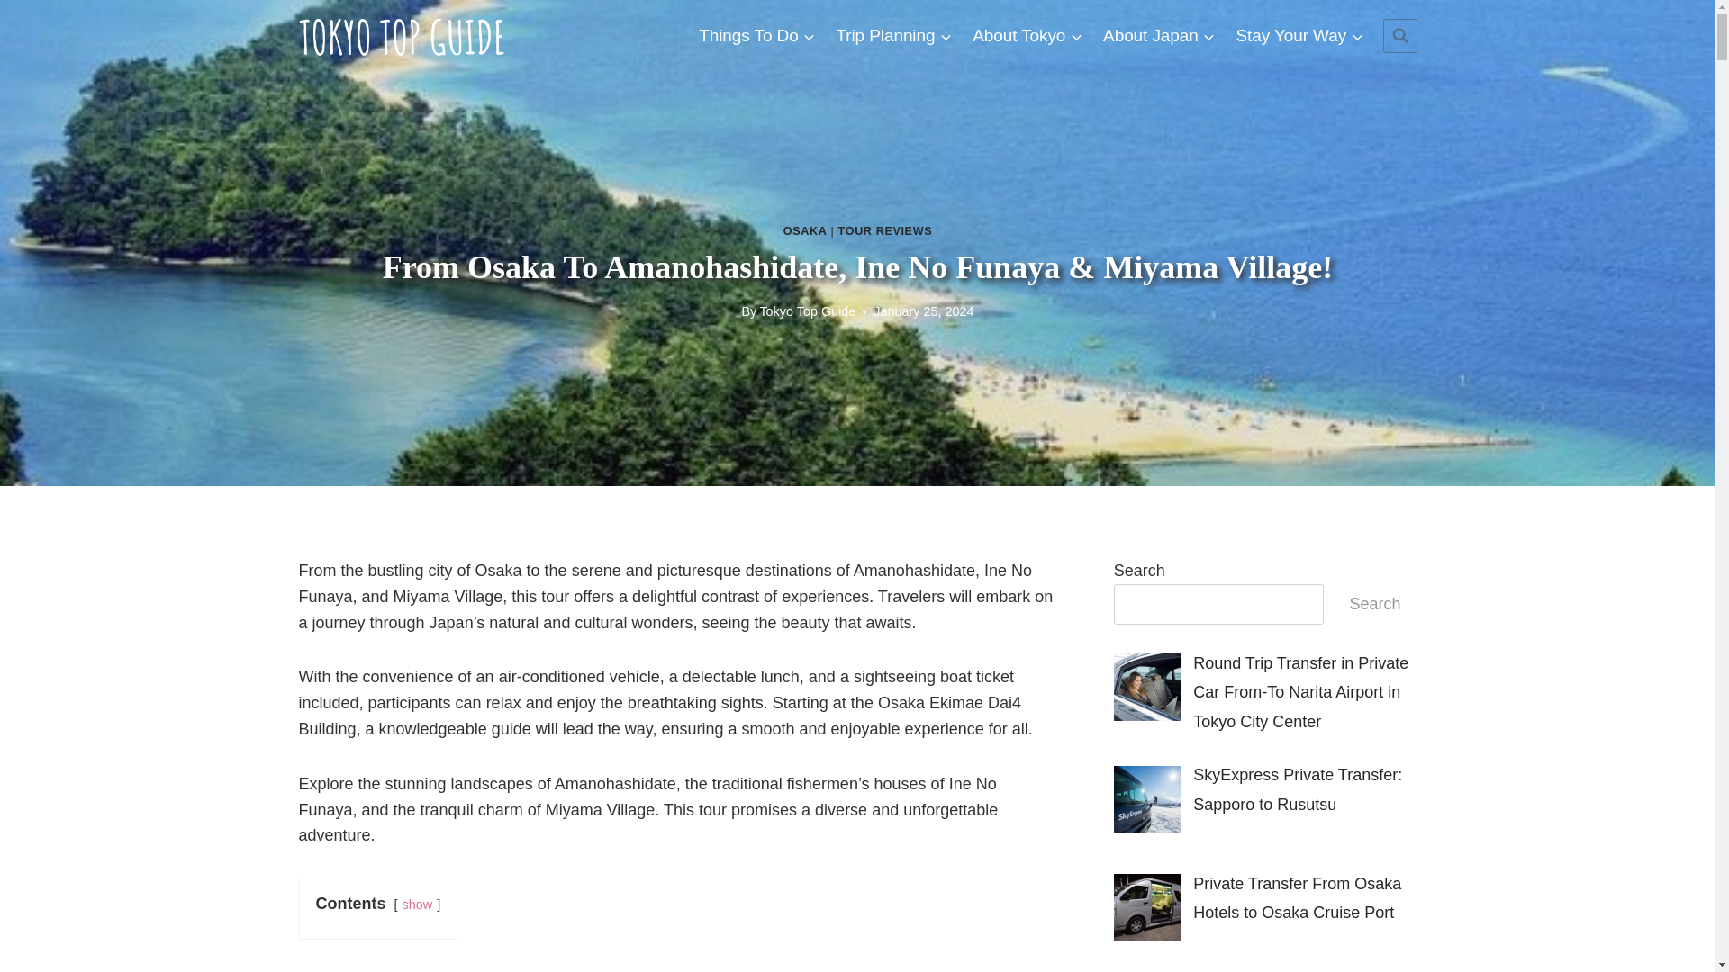 The image size is (1729, 972). What do you see at coordinates (756, 34) in the screenshot?
I see `Things To Do` at bounding box center [756, 34].